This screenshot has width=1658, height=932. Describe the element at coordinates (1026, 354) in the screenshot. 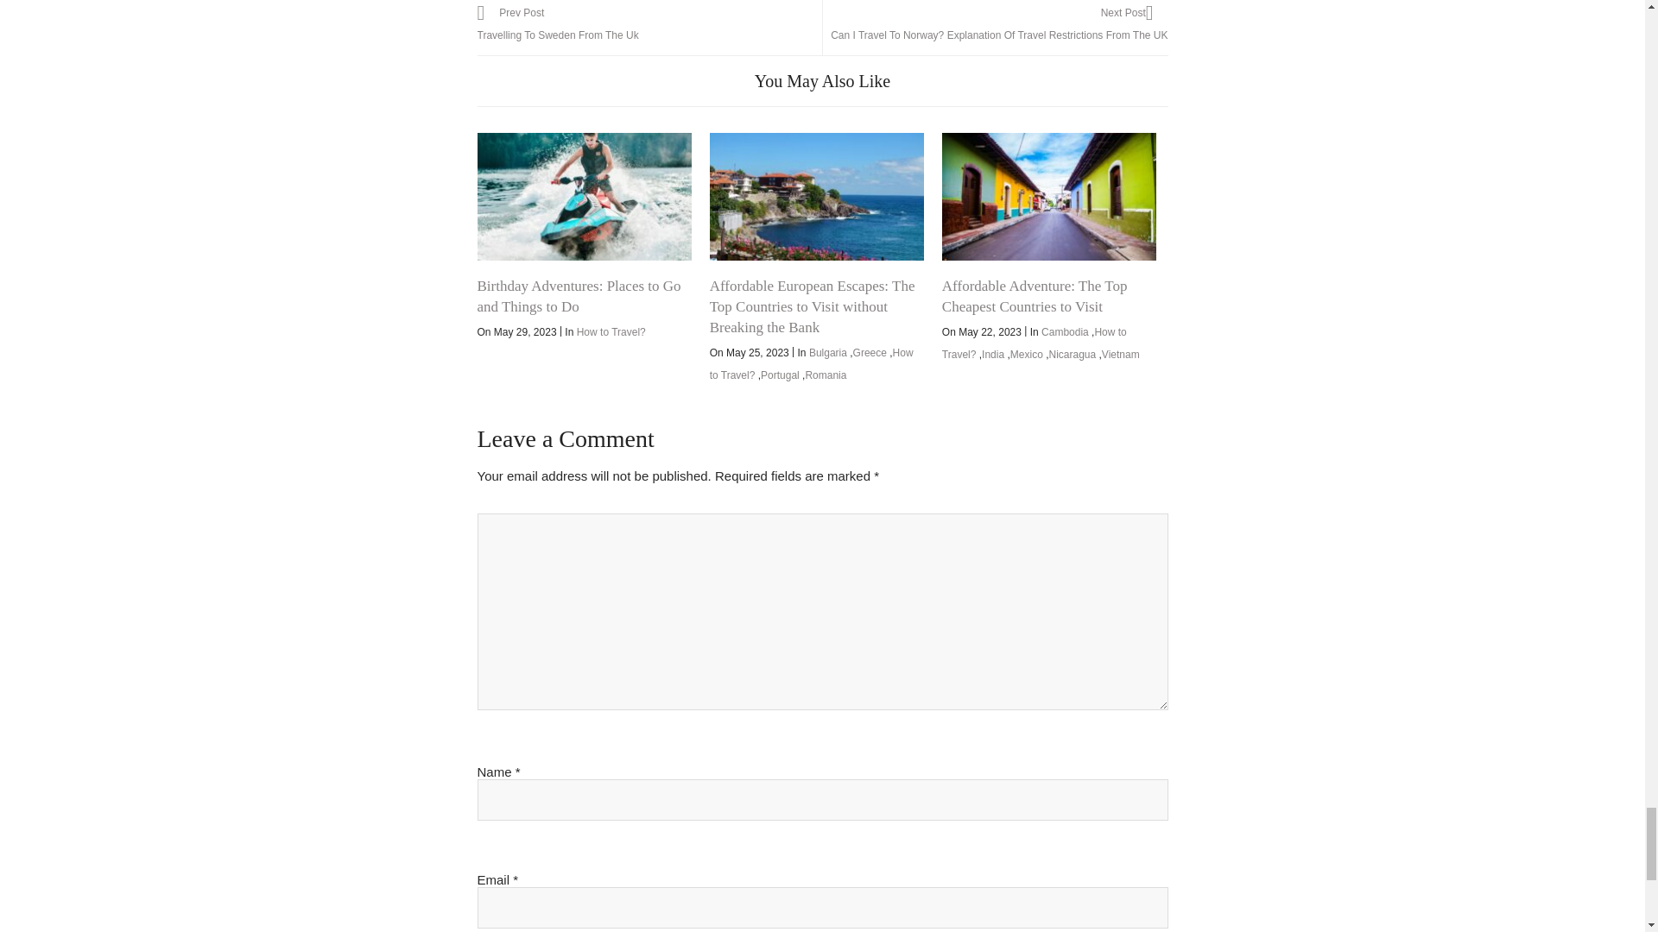

I see `Mexico` at that location.